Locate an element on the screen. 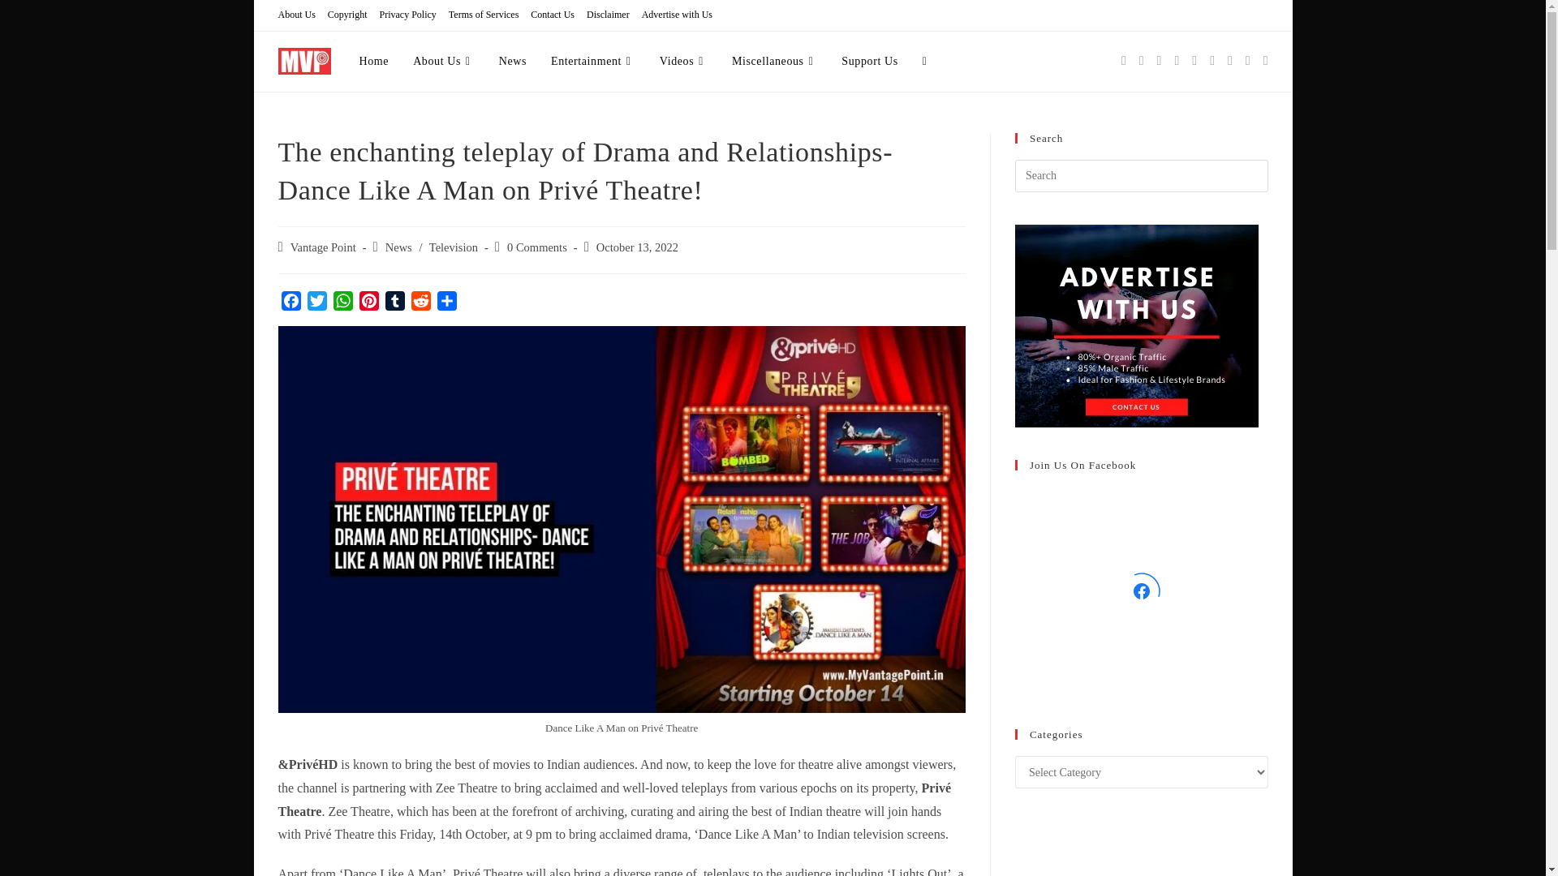 The image size is (1558, 876). Twitter is located at coordinates (316, 302).